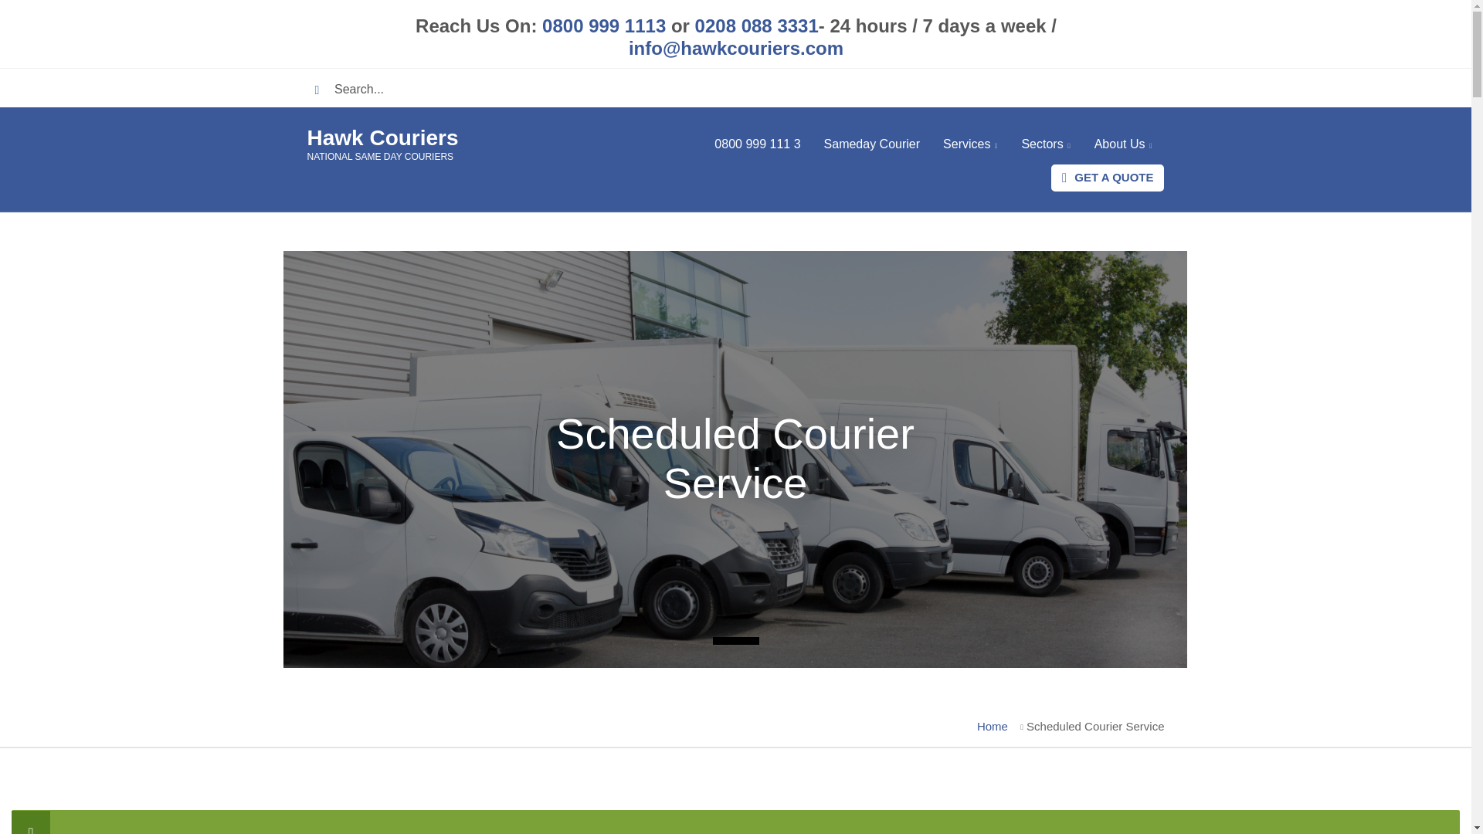 The width and height of the screenshot is (1483, 834). I want to click on twitter, so click(1067, 88).